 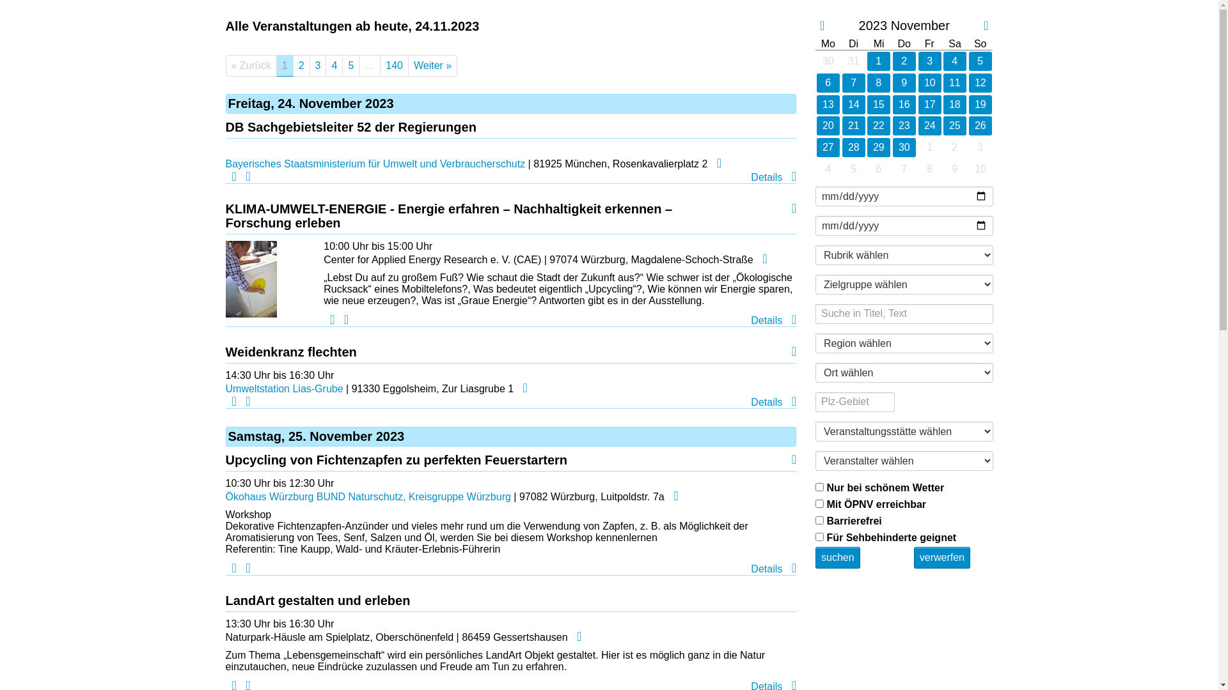 What do you see at coordinates (980, 105) in the screenshot?
I see `19` at bounding box center [980, 105].